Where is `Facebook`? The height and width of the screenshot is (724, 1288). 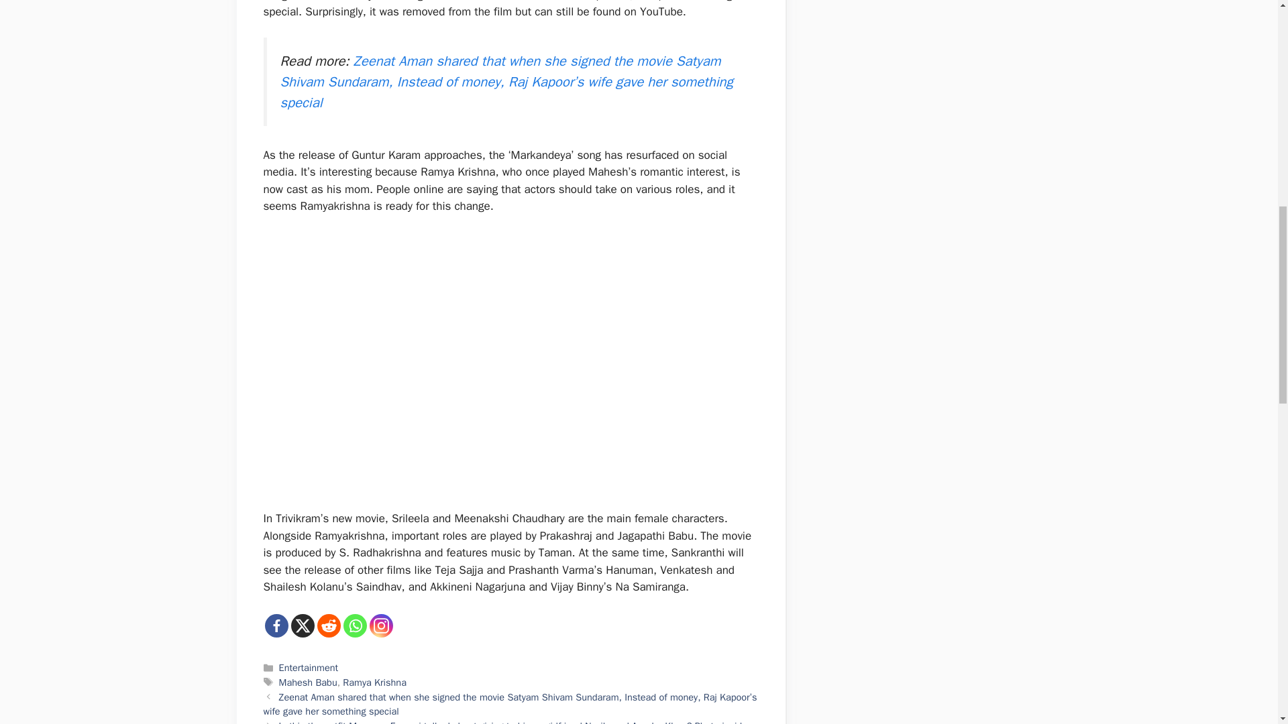 Facebook is located at coordinates (275, 625).